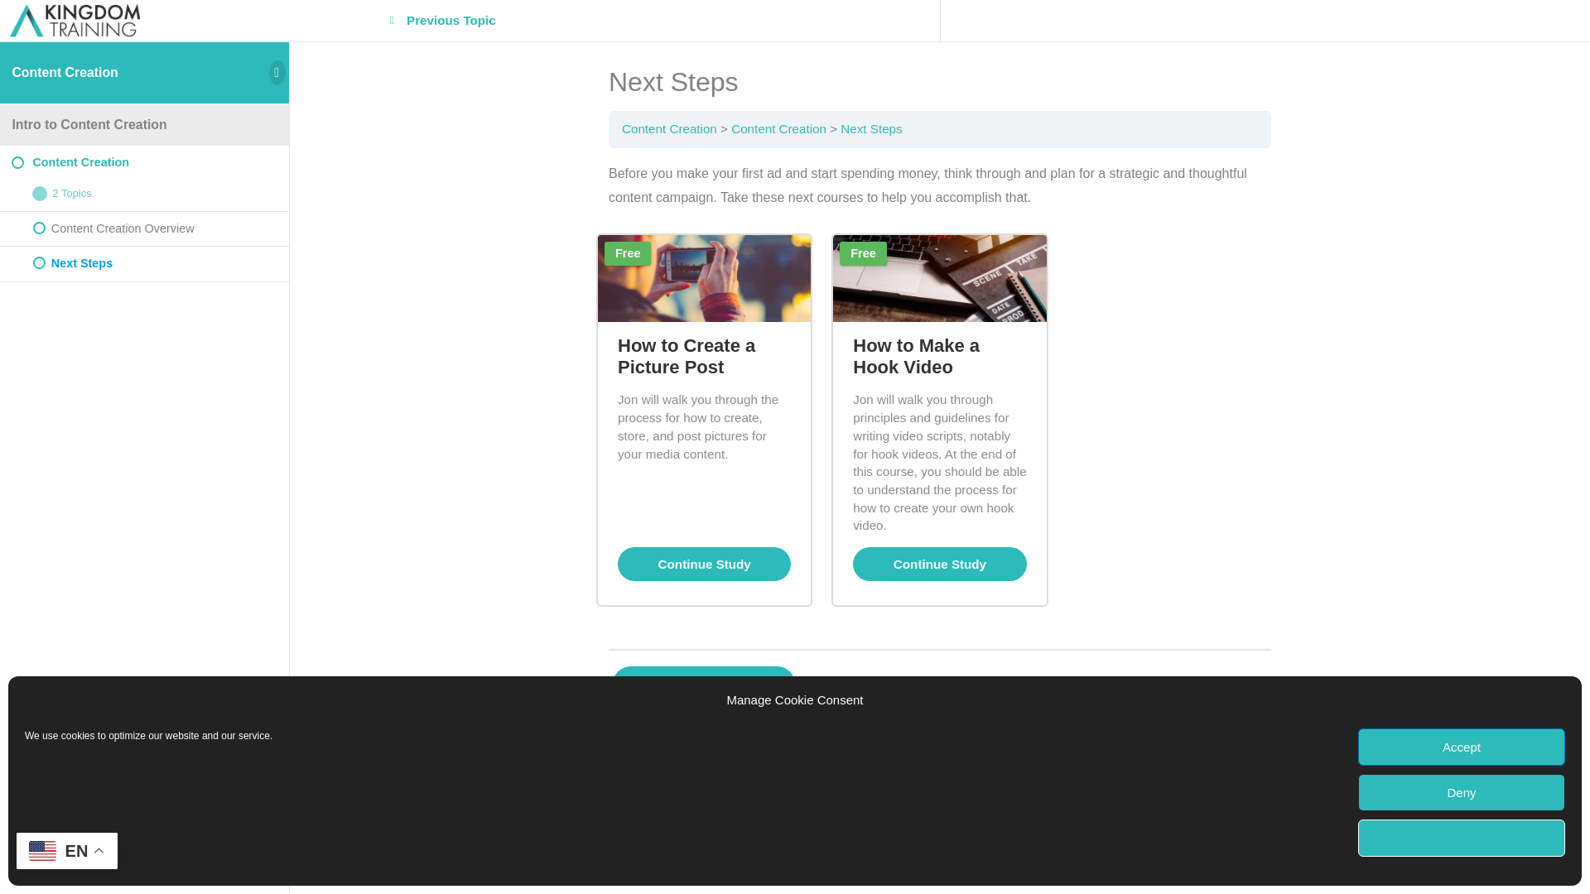 The image size is (1590, 894). I want to click on Content Creation, so click(144, 162).